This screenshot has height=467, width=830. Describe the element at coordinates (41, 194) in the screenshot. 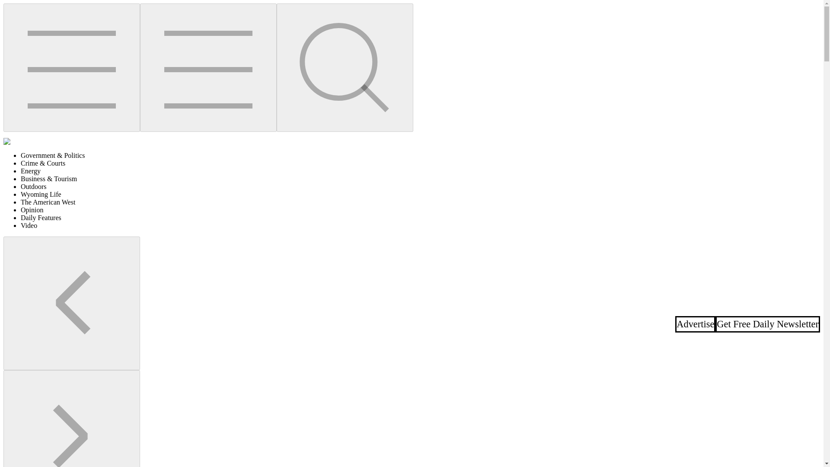

I see `Wyoming Life` at that location.